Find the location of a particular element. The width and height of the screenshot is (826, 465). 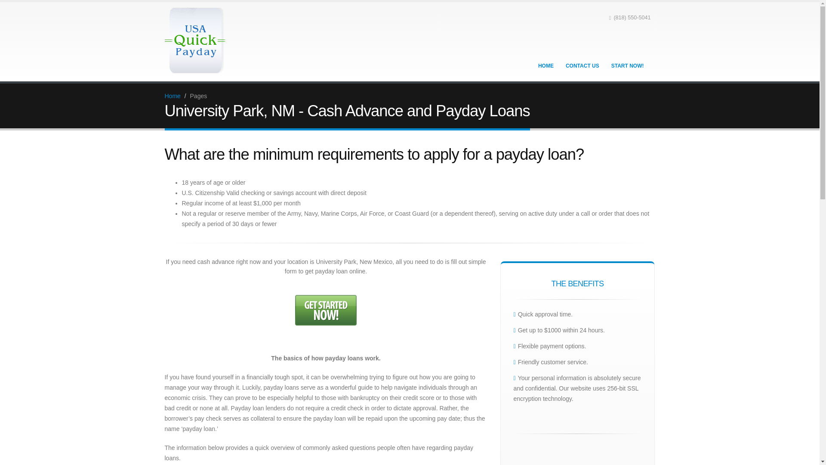

HOME is located at coordinates (546, 65).